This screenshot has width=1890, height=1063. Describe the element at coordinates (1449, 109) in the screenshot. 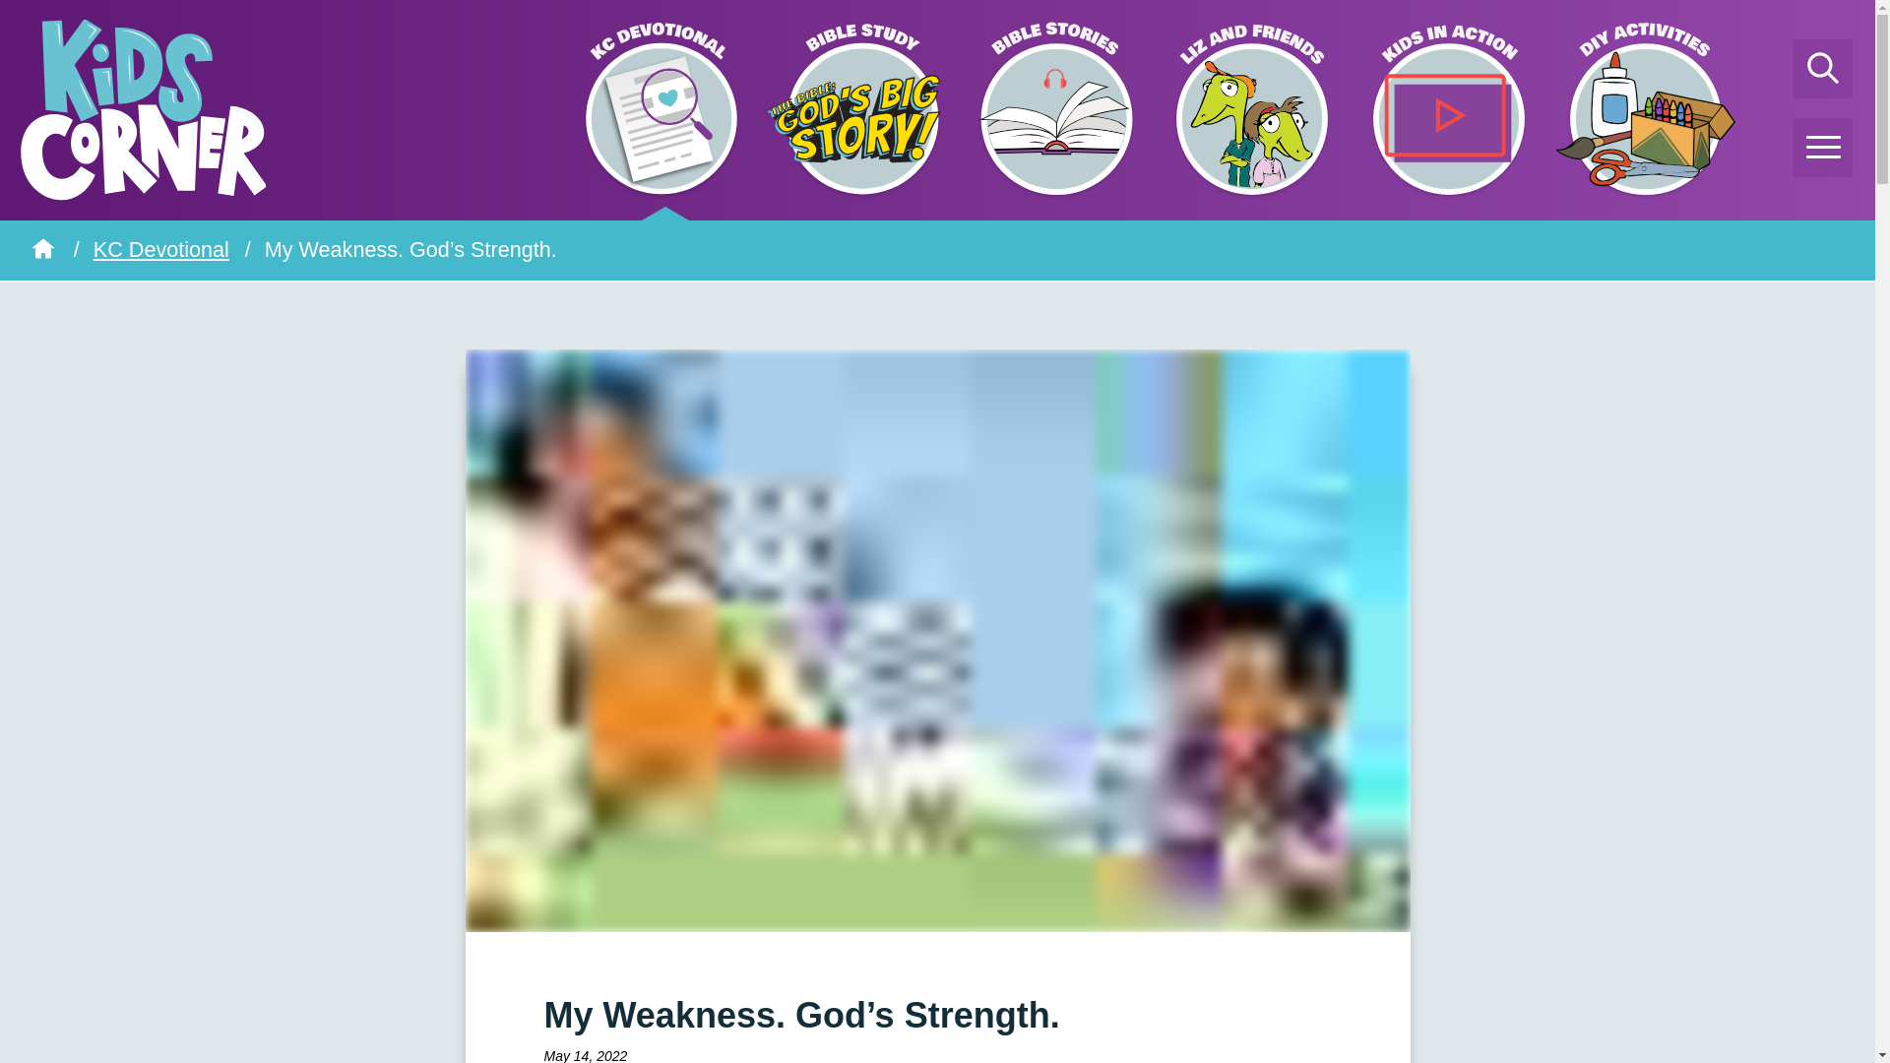

I see `Kids In Action` at that location.